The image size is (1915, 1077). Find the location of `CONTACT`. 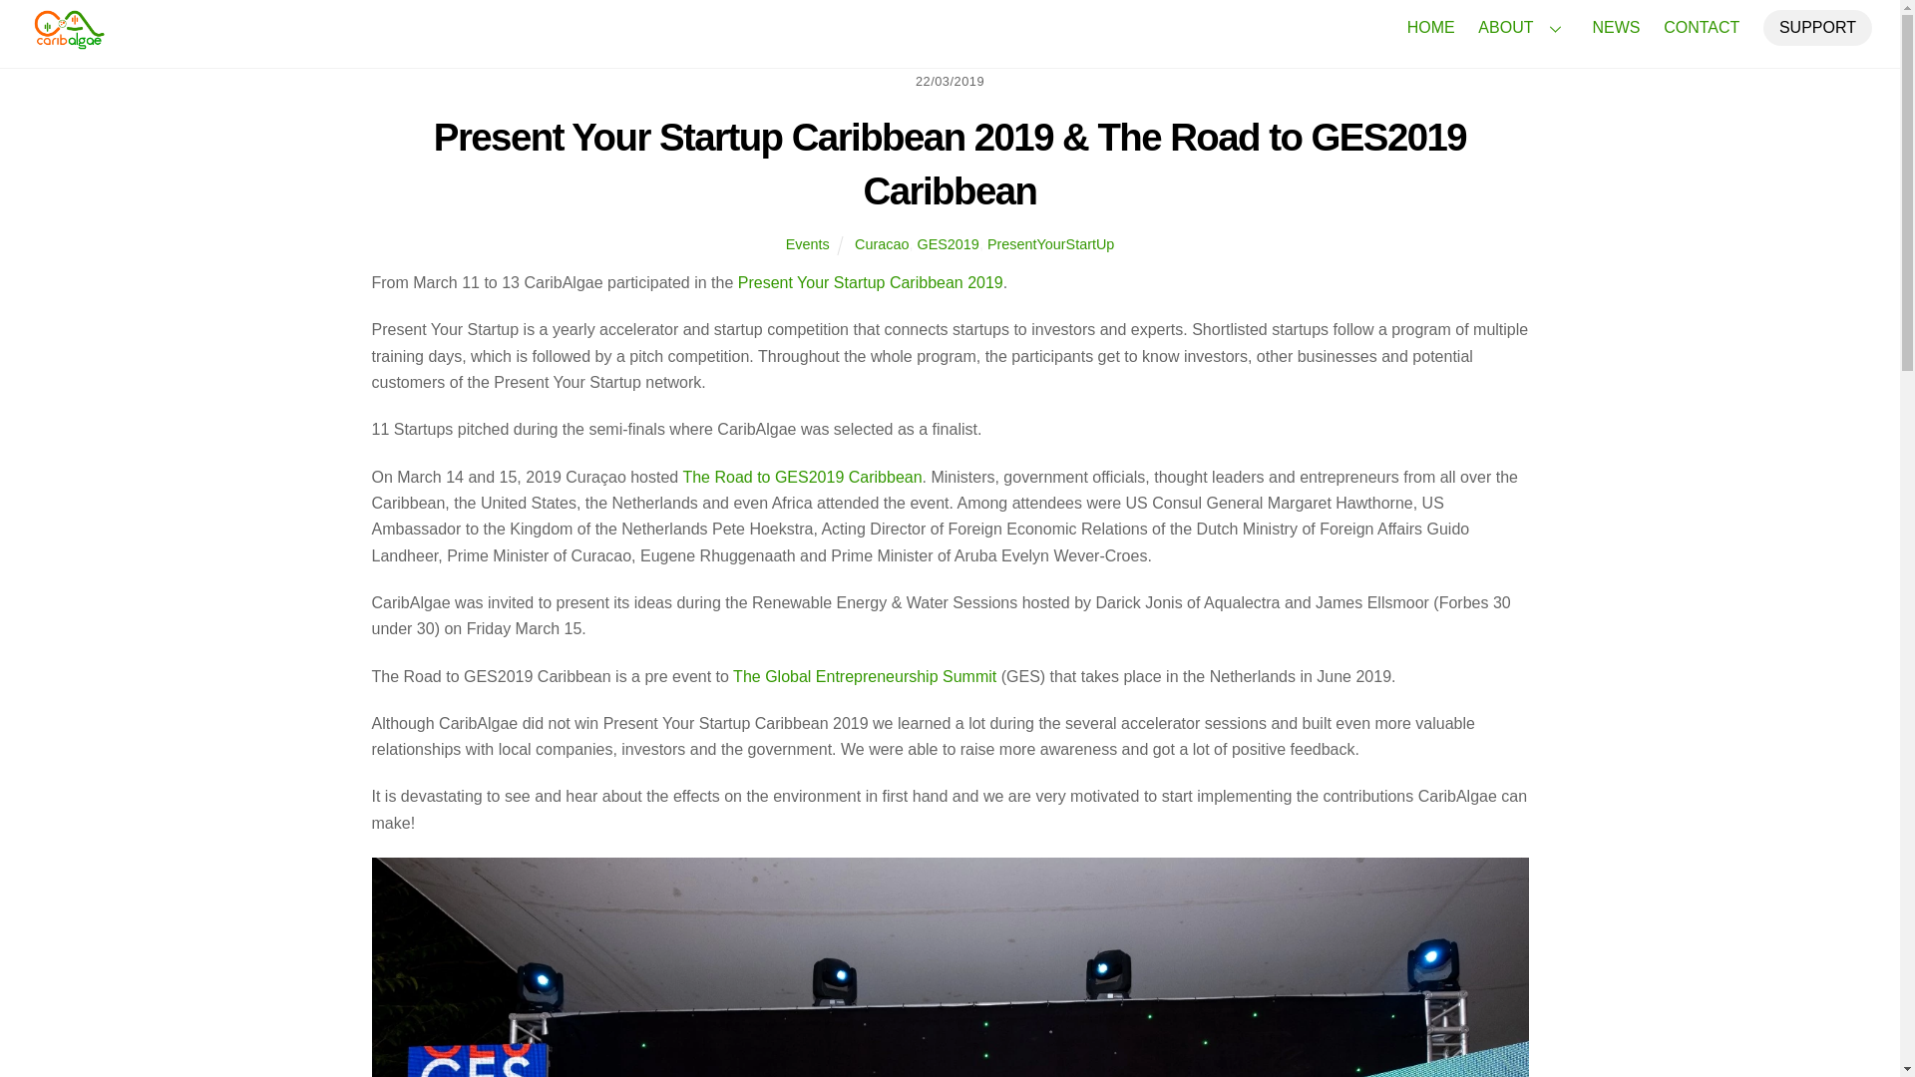

CONTACT is located at coordinates (1702, 28).